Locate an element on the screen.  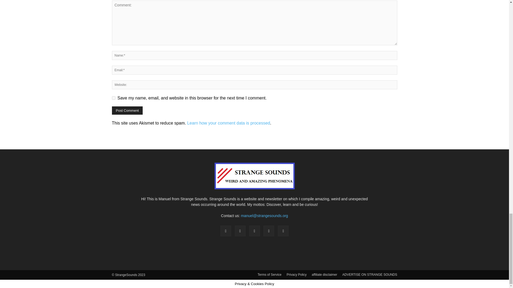
Post Comment is located at coordinates (127, 110).